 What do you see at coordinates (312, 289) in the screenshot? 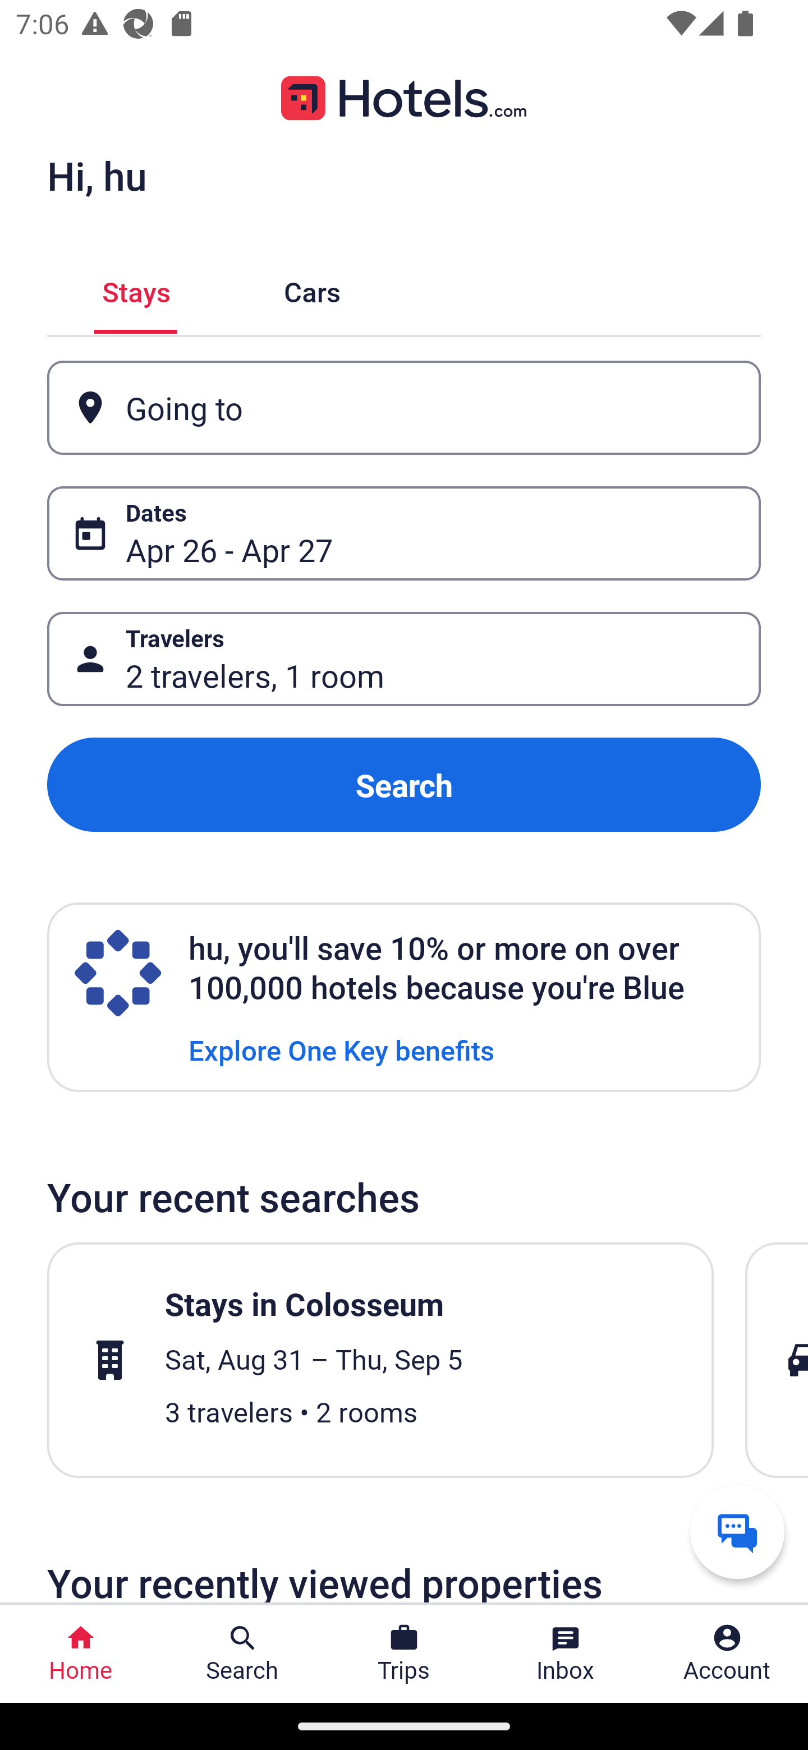
I see `Cars` at bounding box center [312, 289].